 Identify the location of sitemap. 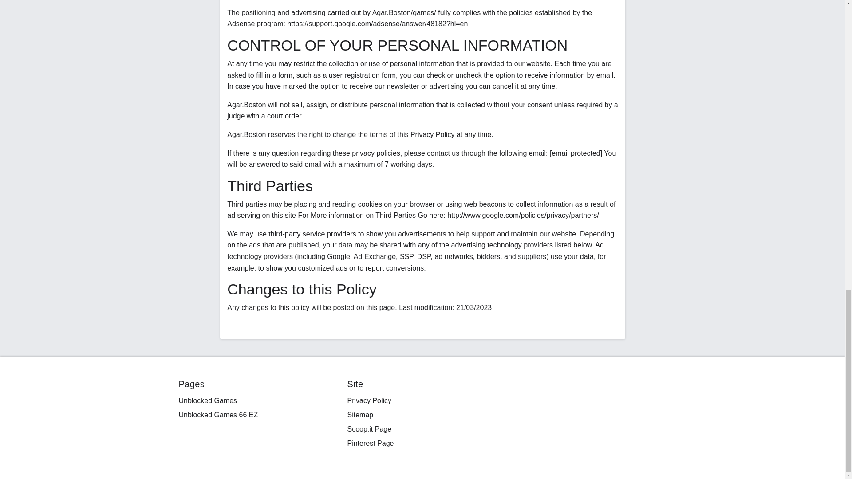
(359, 414).